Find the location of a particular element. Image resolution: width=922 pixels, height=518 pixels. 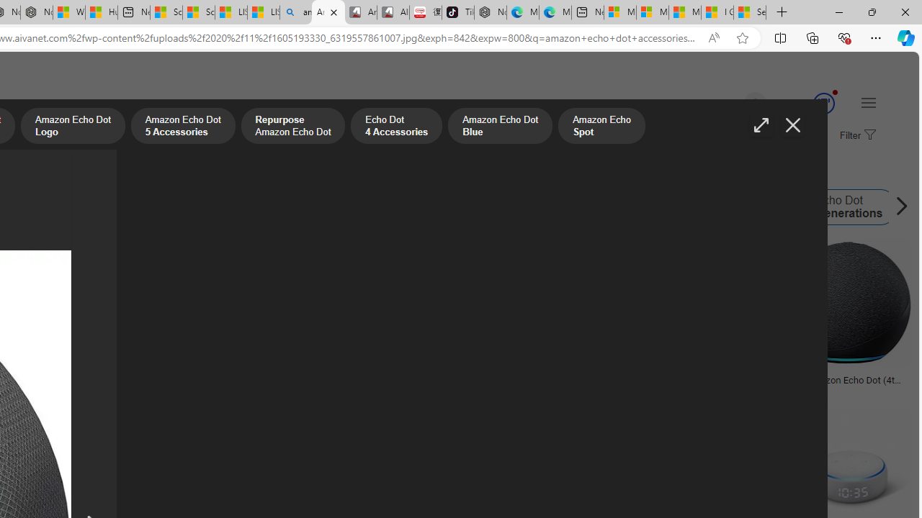

Alexa Echo Png Pic Png Arts Images is located at coordinates (246, 380).